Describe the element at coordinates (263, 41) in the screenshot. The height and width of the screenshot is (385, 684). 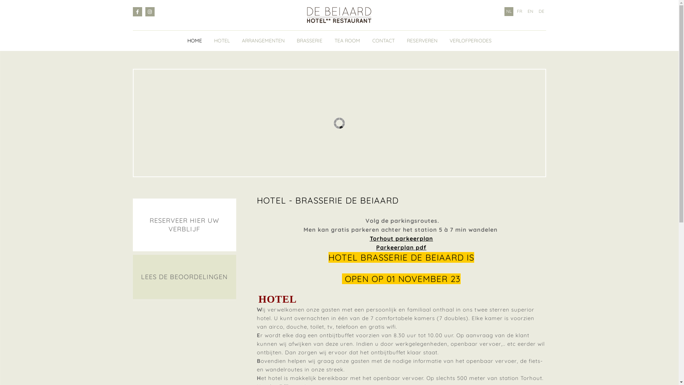
I see `ARRANGEMENTEN` at that location.